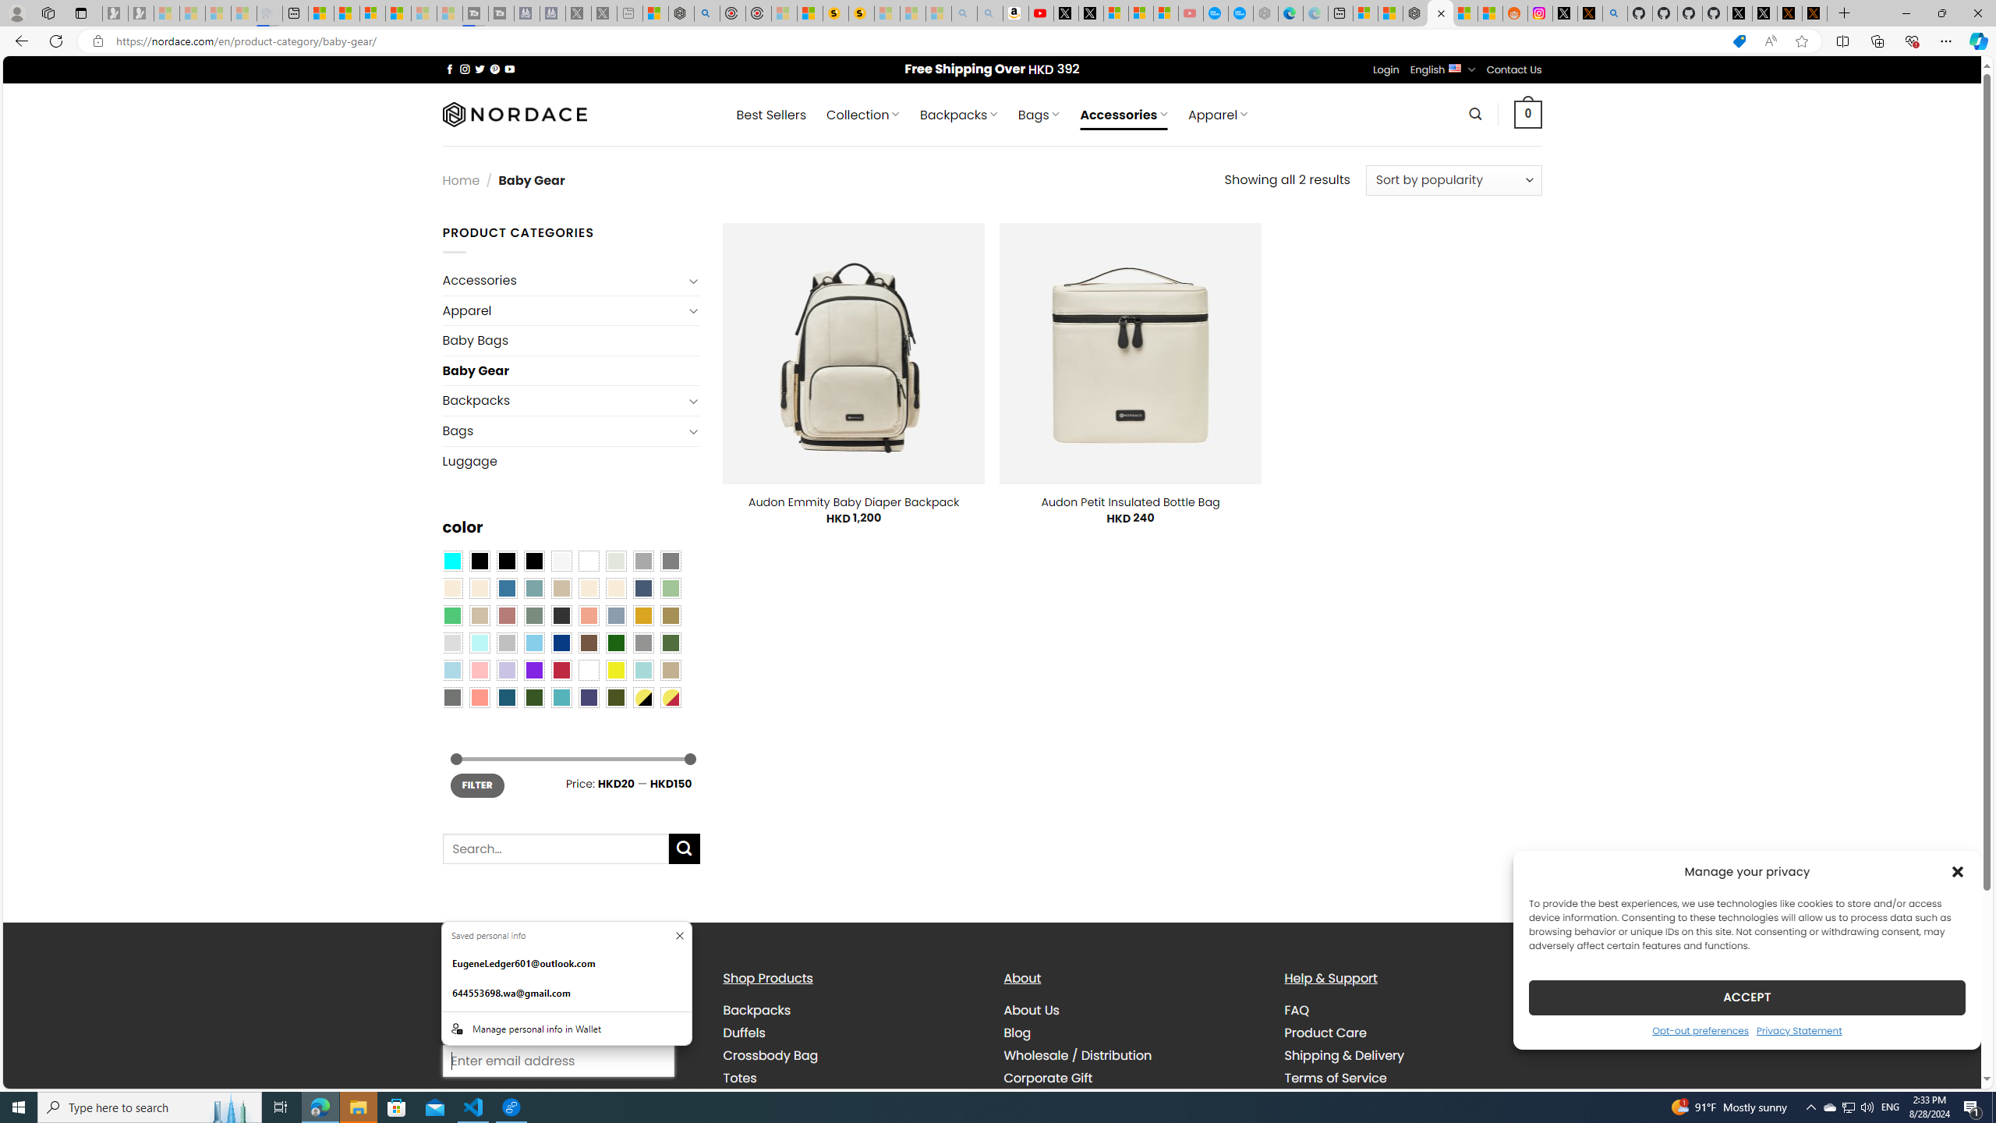  Describe the element at coordinates (1765, 13) in the screenshot. I see `GitHub (@github) / X` at that location.